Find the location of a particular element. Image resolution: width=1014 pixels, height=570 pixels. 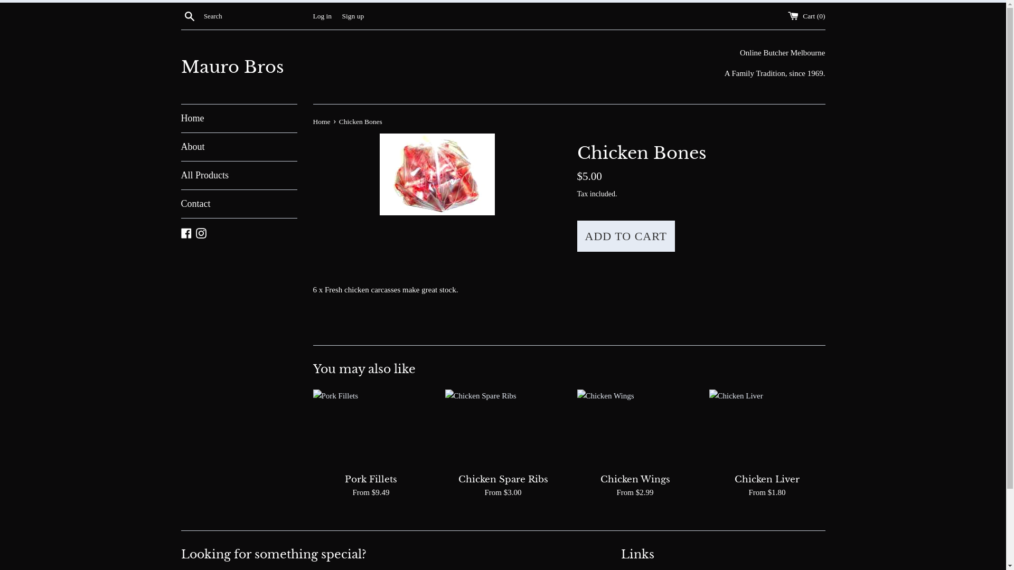

Pork Fillets is located at coordinates (371, 479).